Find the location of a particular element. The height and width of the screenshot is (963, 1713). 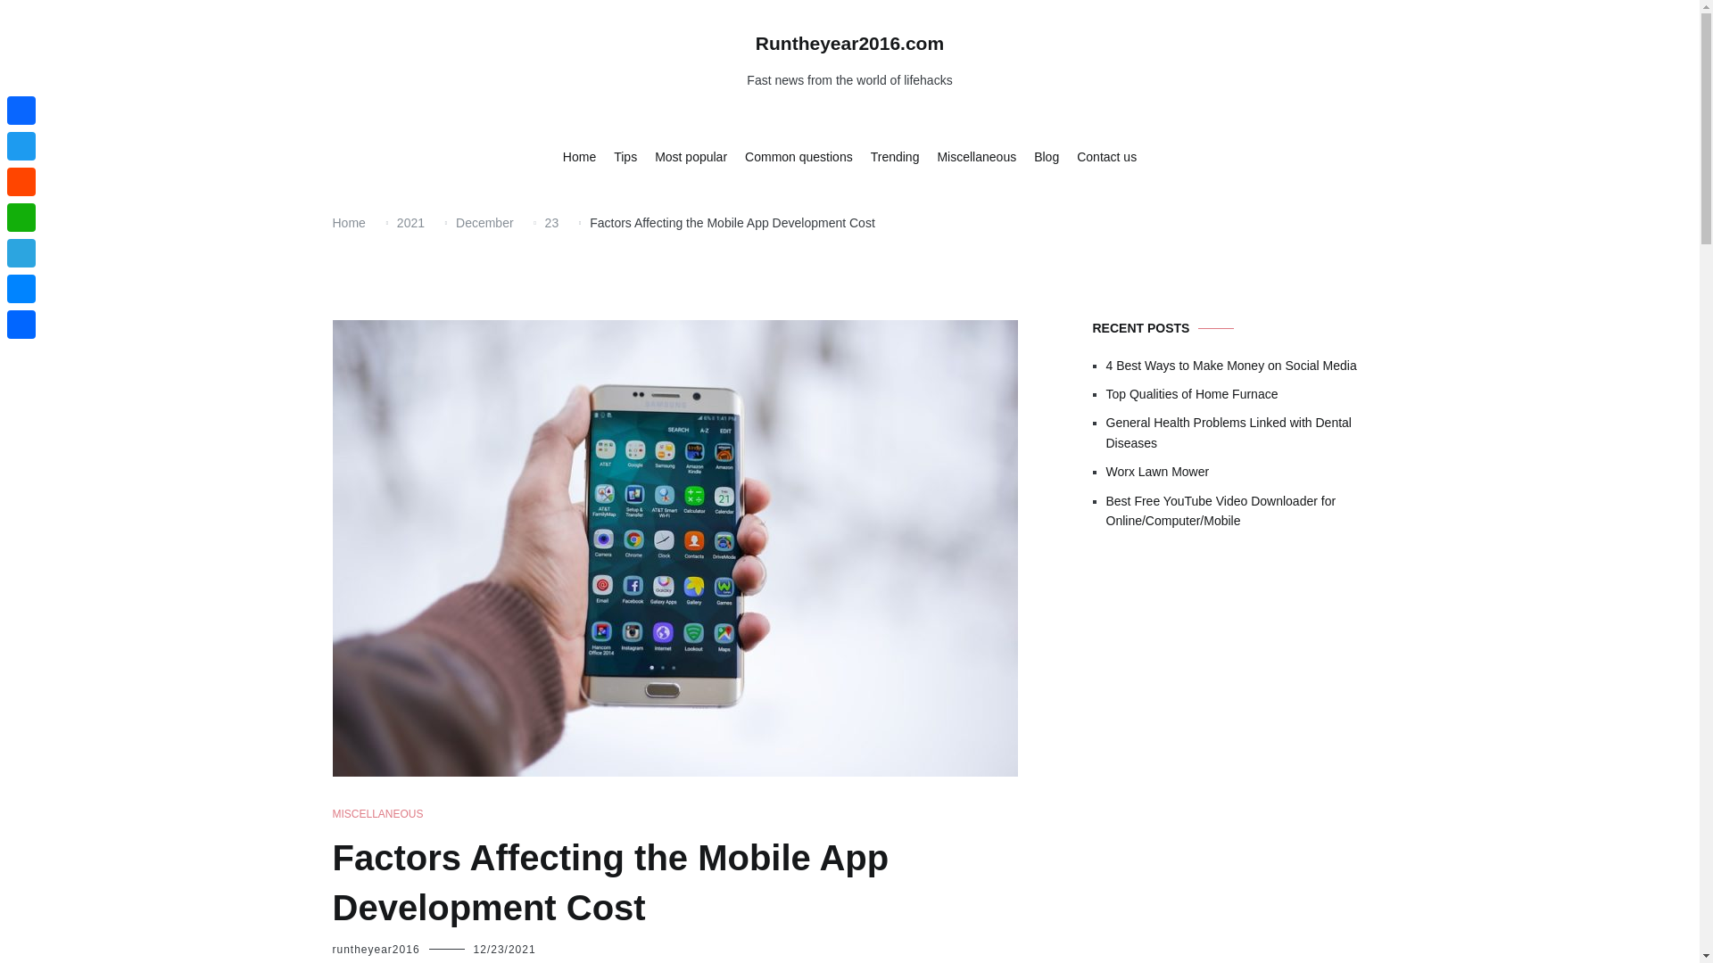

Trending is located at coordinates (895, 157).